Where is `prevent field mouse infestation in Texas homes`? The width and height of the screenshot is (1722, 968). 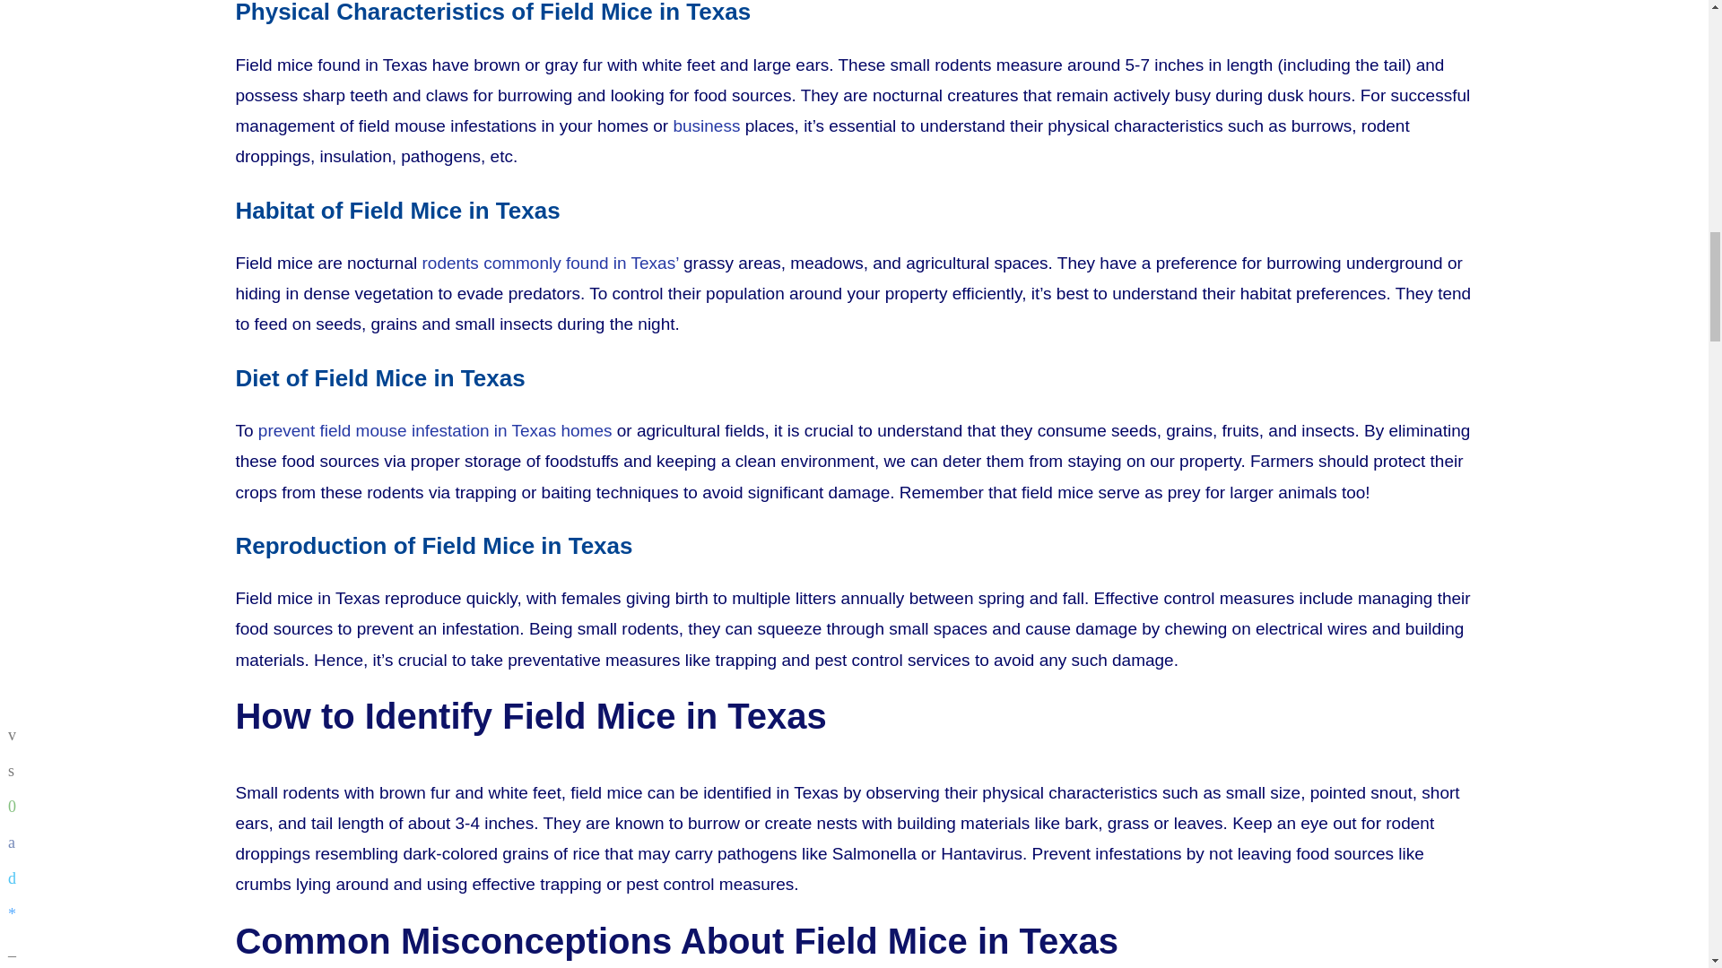
prevent field mouse infestation in Texas homes is located at coordinates (436, 430).